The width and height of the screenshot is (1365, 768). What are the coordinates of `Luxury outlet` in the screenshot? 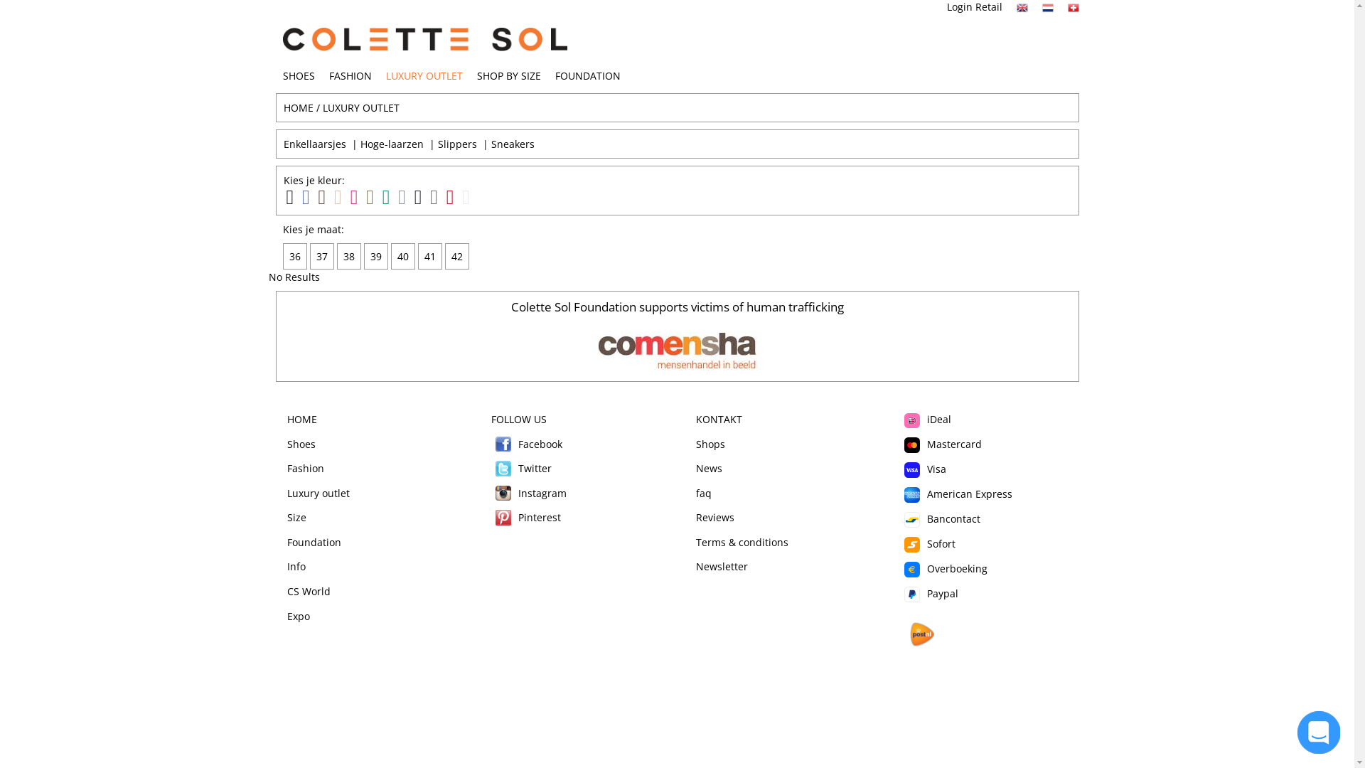 It's located at (318, 494).